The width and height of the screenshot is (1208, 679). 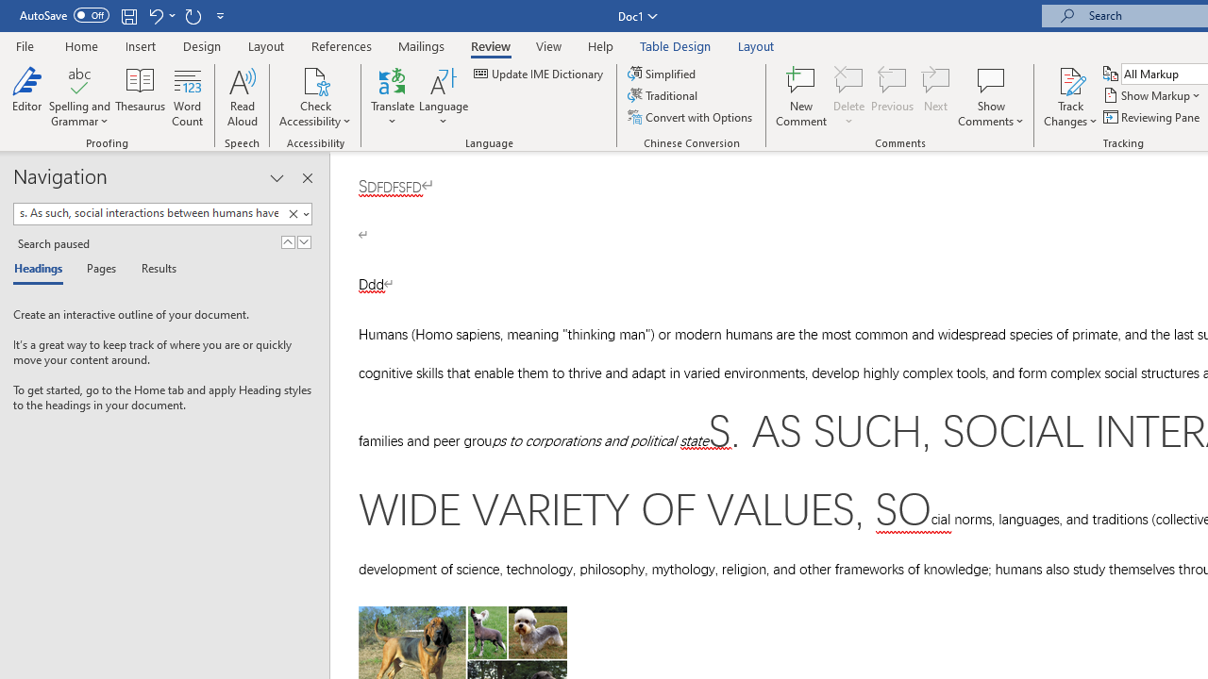 What do you see at coordinates (849, 79) in the screenshot?
I see `Delete` at bounding box center [849, 79].